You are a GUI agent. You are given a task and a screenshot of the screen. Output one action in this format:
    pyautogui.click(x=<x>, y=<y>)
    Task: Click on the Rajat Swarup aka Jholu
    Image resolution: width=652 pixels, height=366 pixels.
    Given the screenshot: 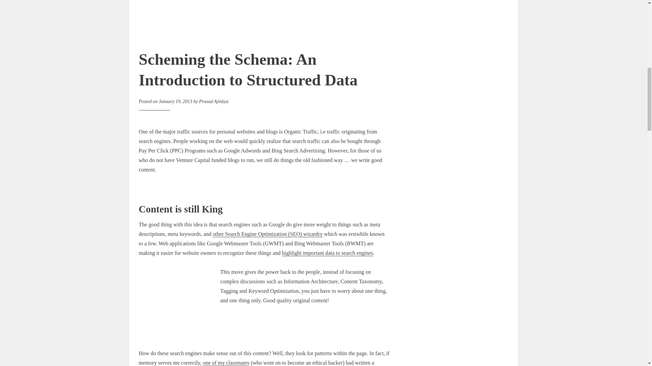 What is the action you would take?
    pyautogui.click(x=226, y=363)
    